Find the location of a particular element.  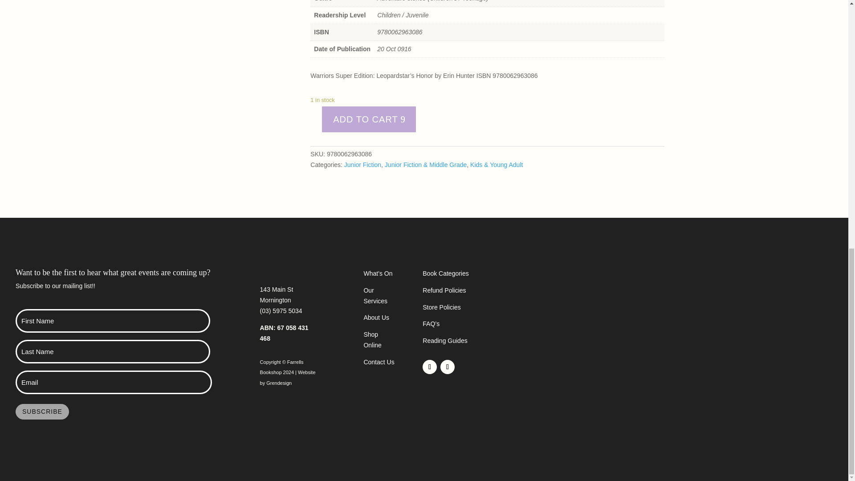

Shop Online is located at coordinates (372, 340).